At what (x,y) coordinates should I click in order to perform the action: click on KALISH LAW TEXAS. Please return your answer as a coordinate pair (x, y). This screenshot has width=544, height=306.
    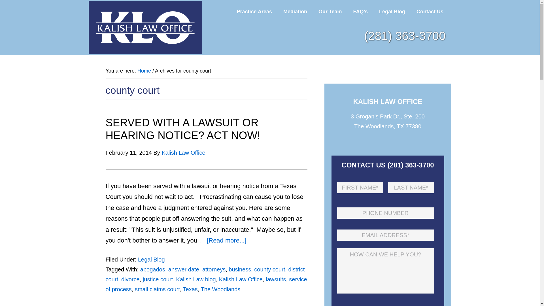
    Looking at the image, I should click on (145, 27).